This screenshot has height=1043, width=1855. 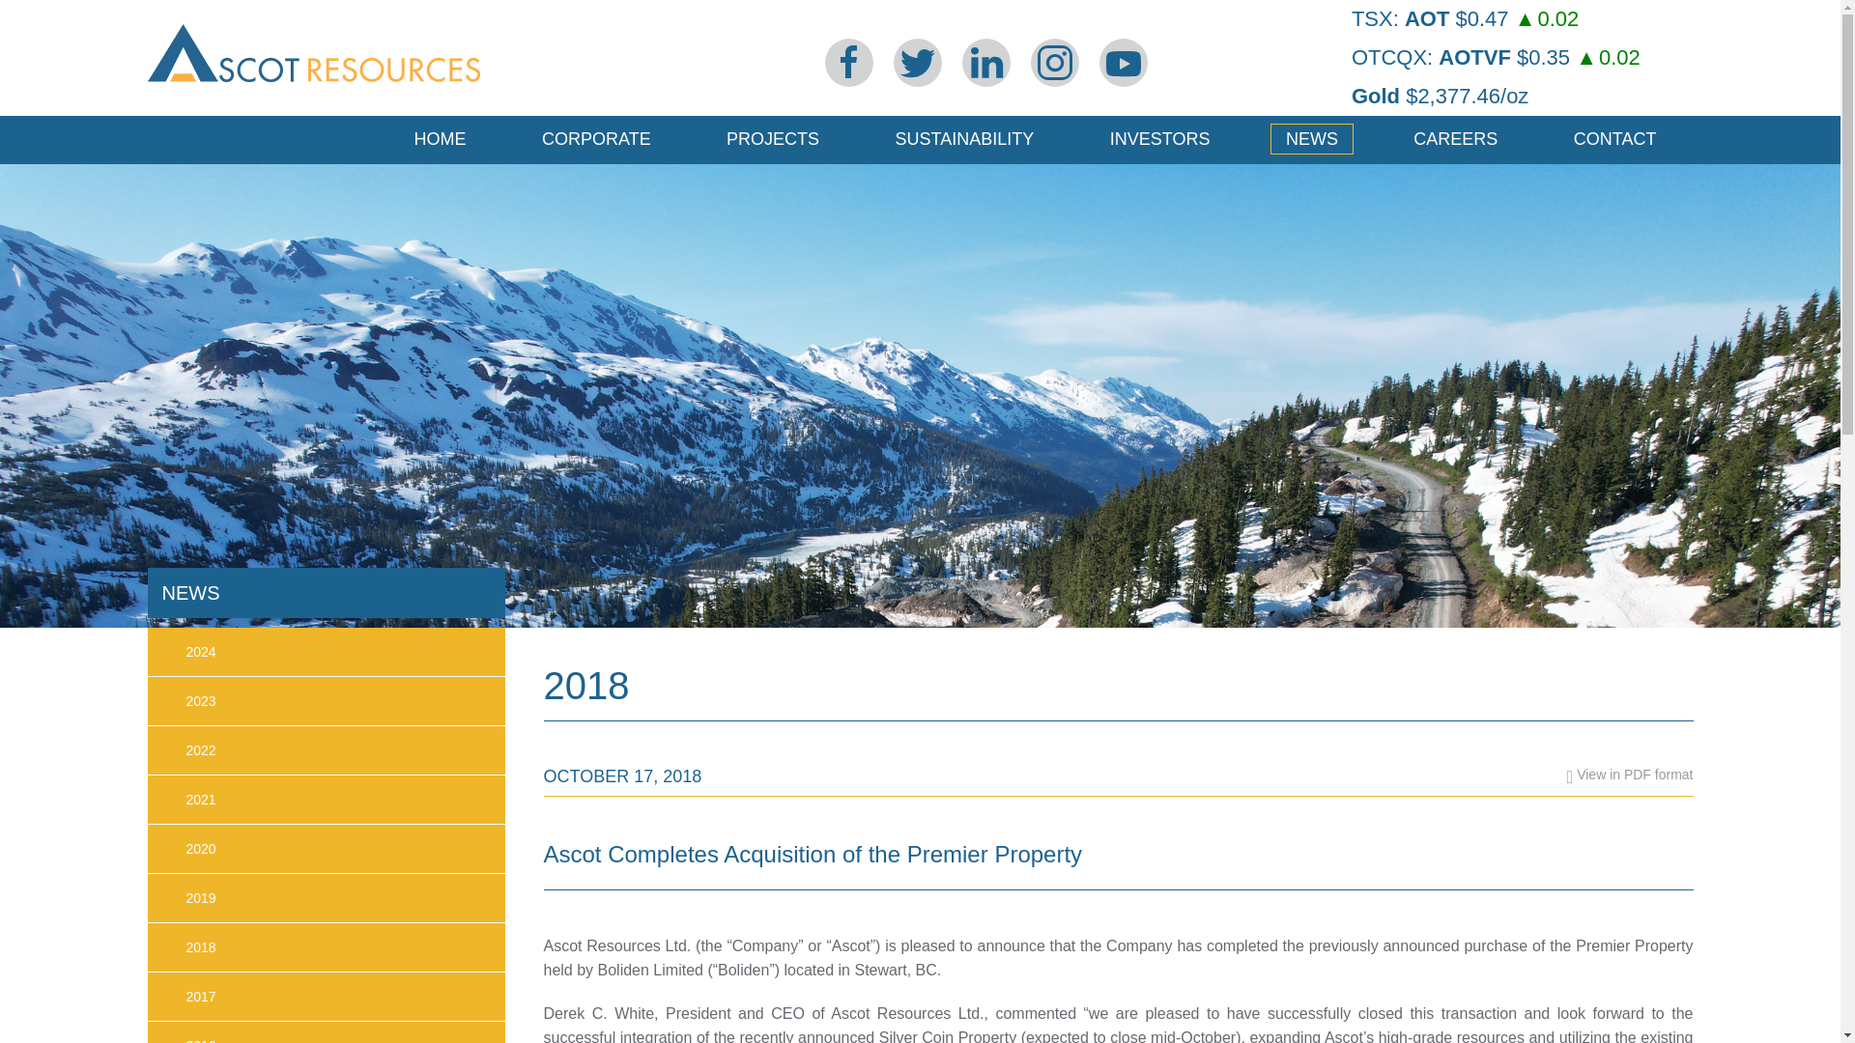 I want to click on CORPORATE, so click(x=596, y=139).